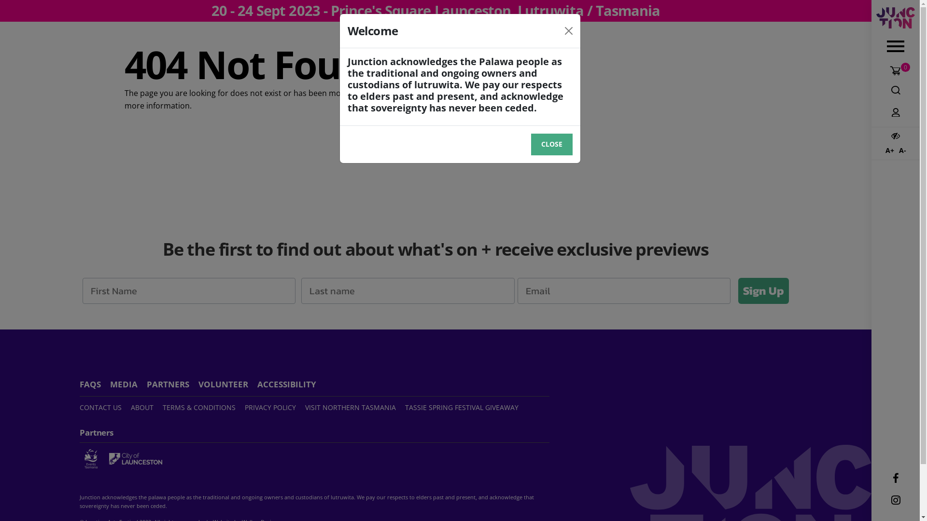  What do you see at coordinates (552, 144) in the screenshot?
I see `CLOSE` at bounding box center [552, 144].